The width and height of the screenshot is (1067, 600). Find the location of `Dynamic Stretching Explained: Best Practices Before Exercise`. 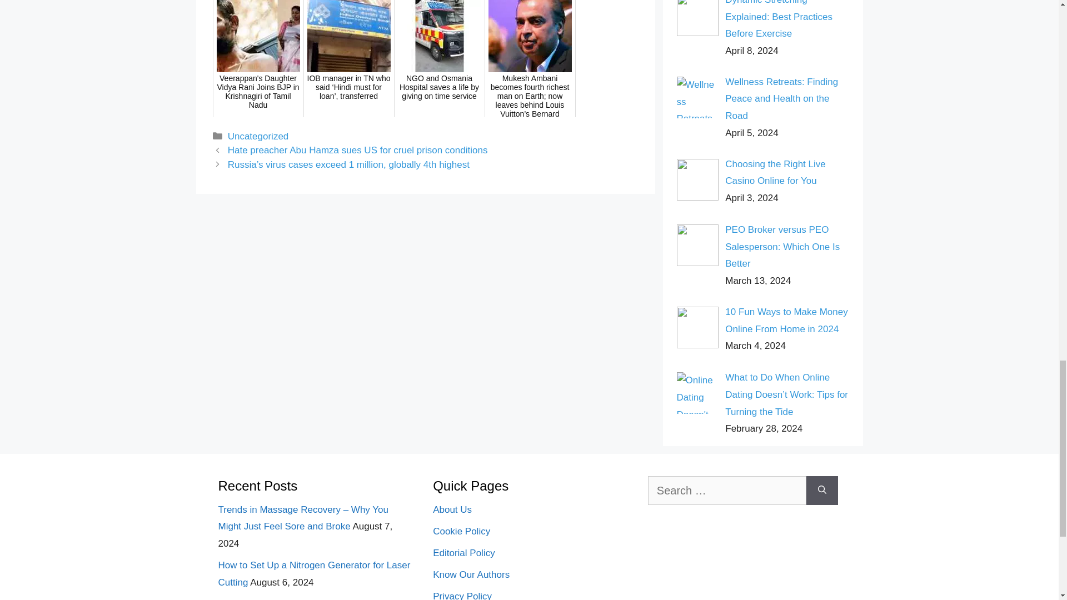

Dynamic Stretching Explained: Best Practices Before Exercise is located at coordinates (779, 19).